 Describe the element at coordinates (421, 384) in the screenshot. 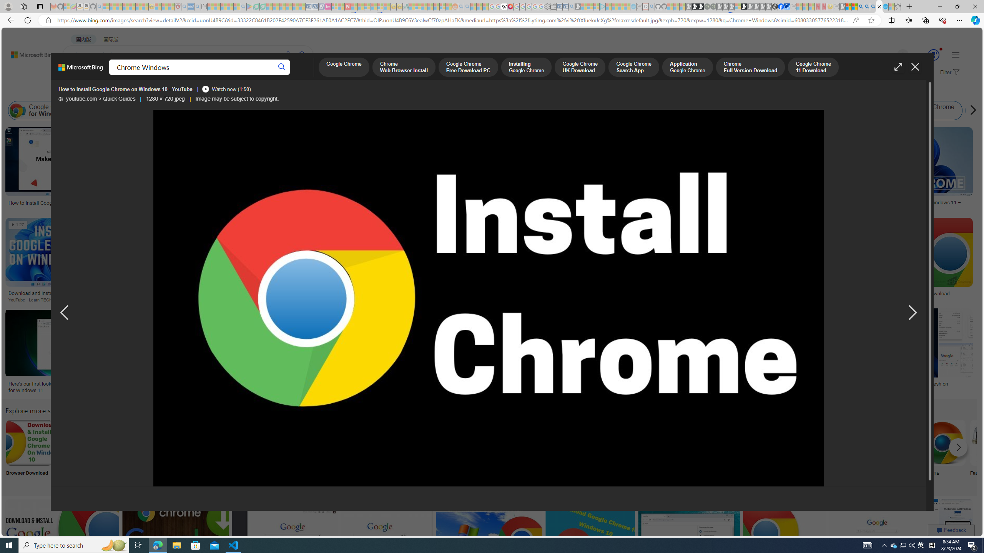

I see `Windows-10-Google-Chrome - Windows Mode` at that location.